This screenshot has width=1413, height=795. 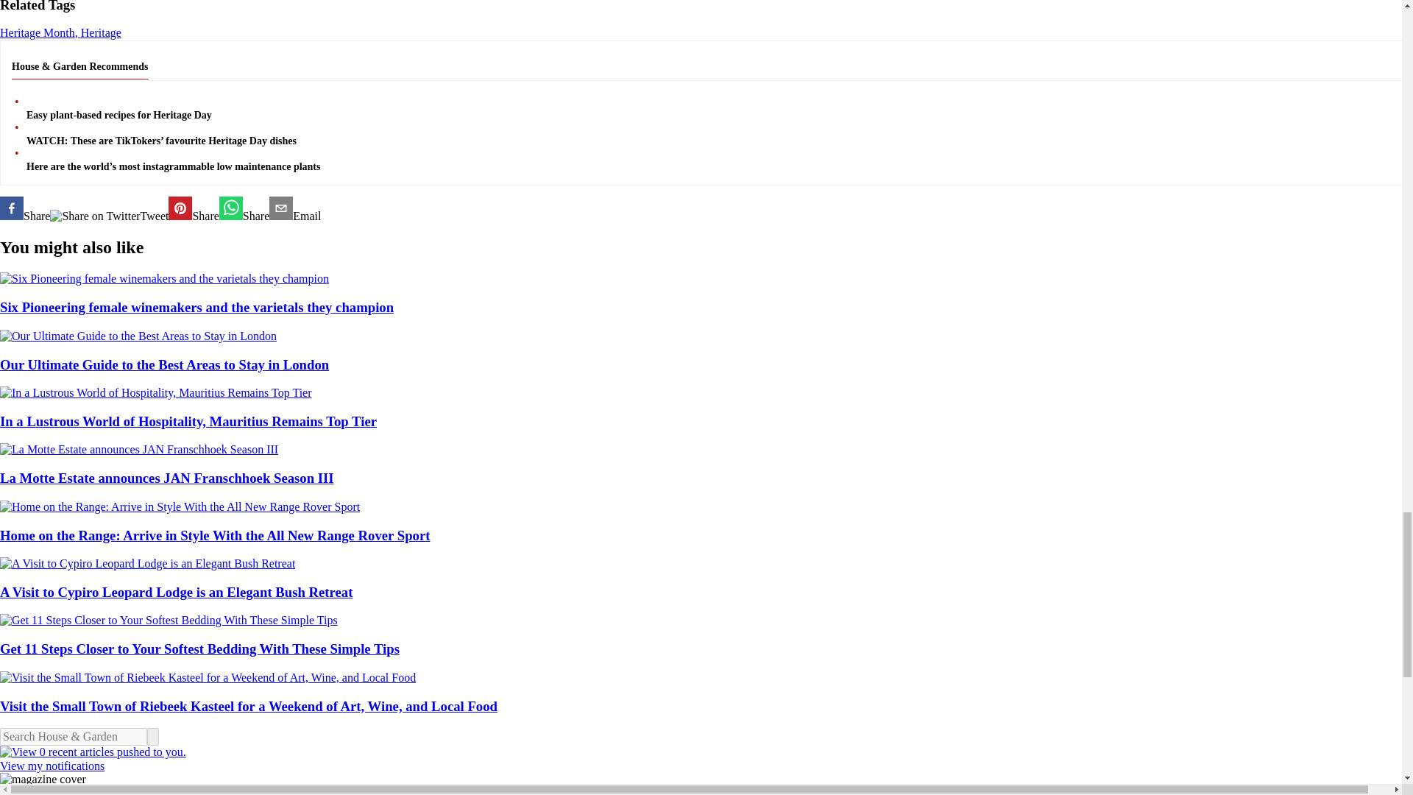 What do you see at coordinates (101, 32) in the screenshot?
I see `Heritage` at bounding box center [101, 32].